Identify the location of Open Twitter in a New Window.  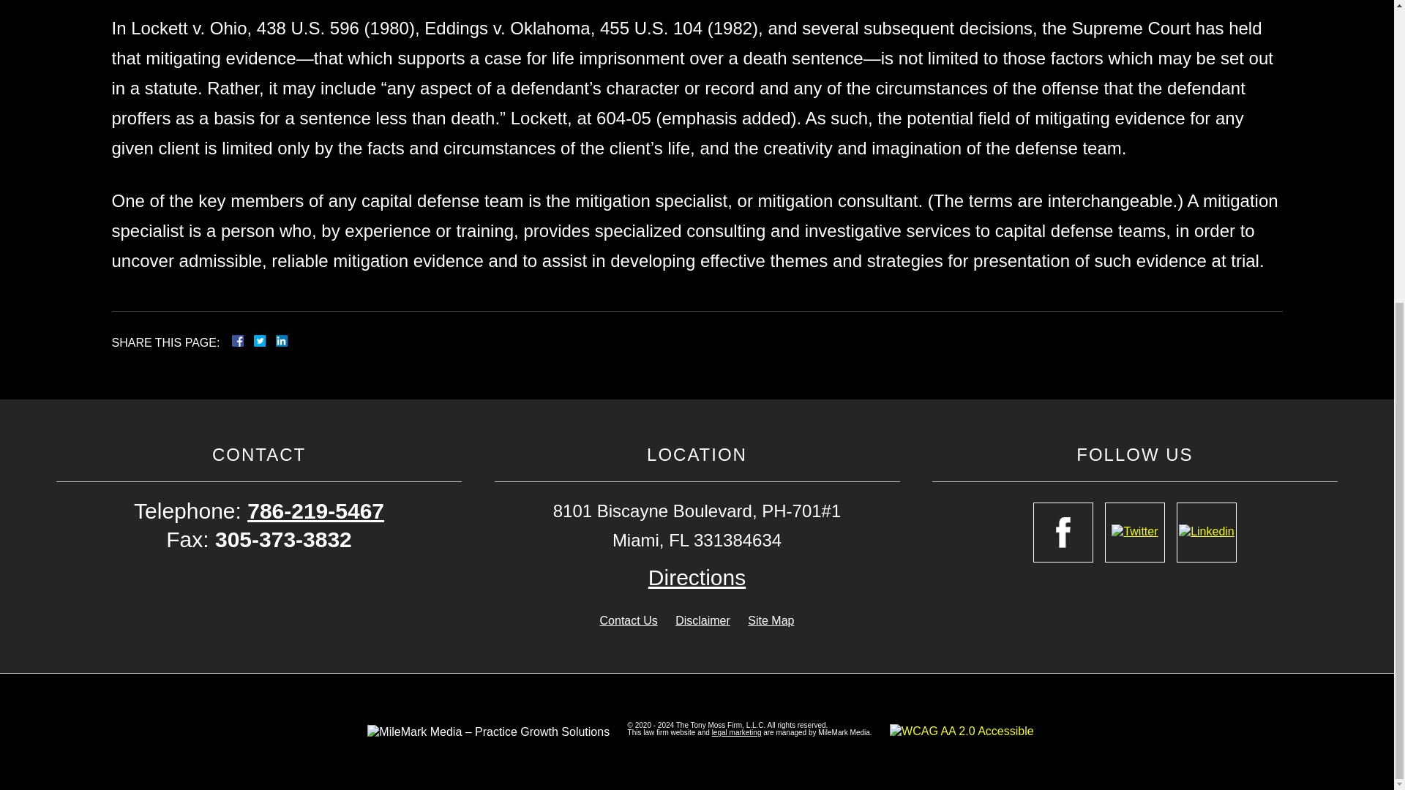
(1134, 532).